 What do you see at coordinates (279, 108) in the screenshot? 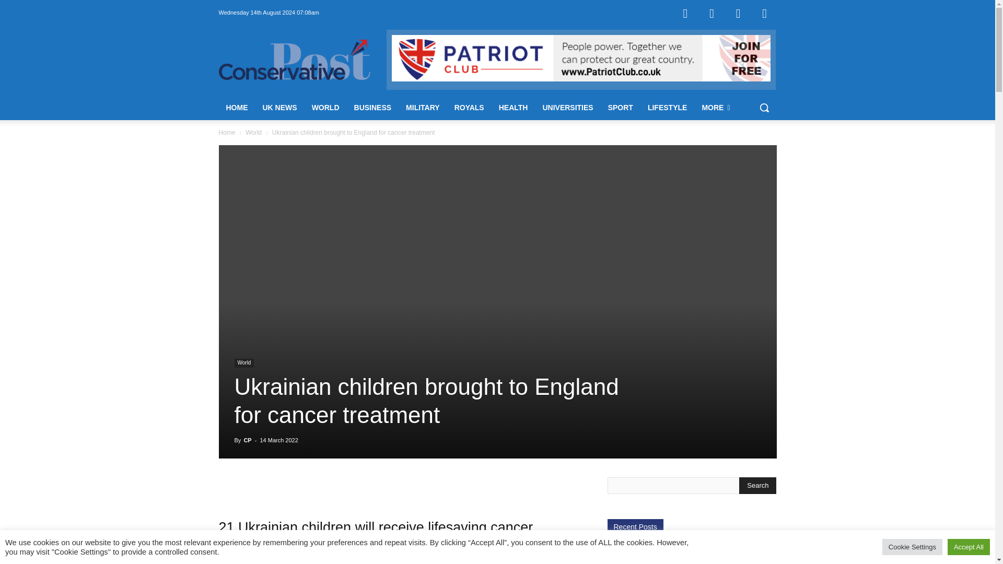
I see `UK NEWS` at bounding box center [279, 108].